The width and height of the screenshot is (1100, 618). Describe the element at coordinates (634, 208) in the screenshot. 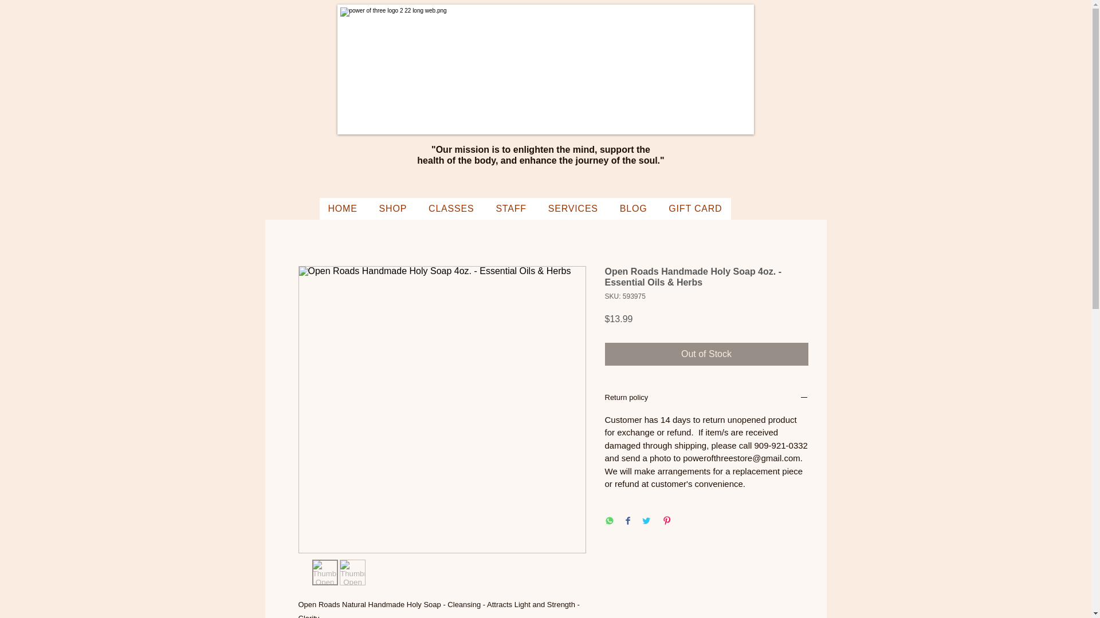

I see `BLOG` at that location.